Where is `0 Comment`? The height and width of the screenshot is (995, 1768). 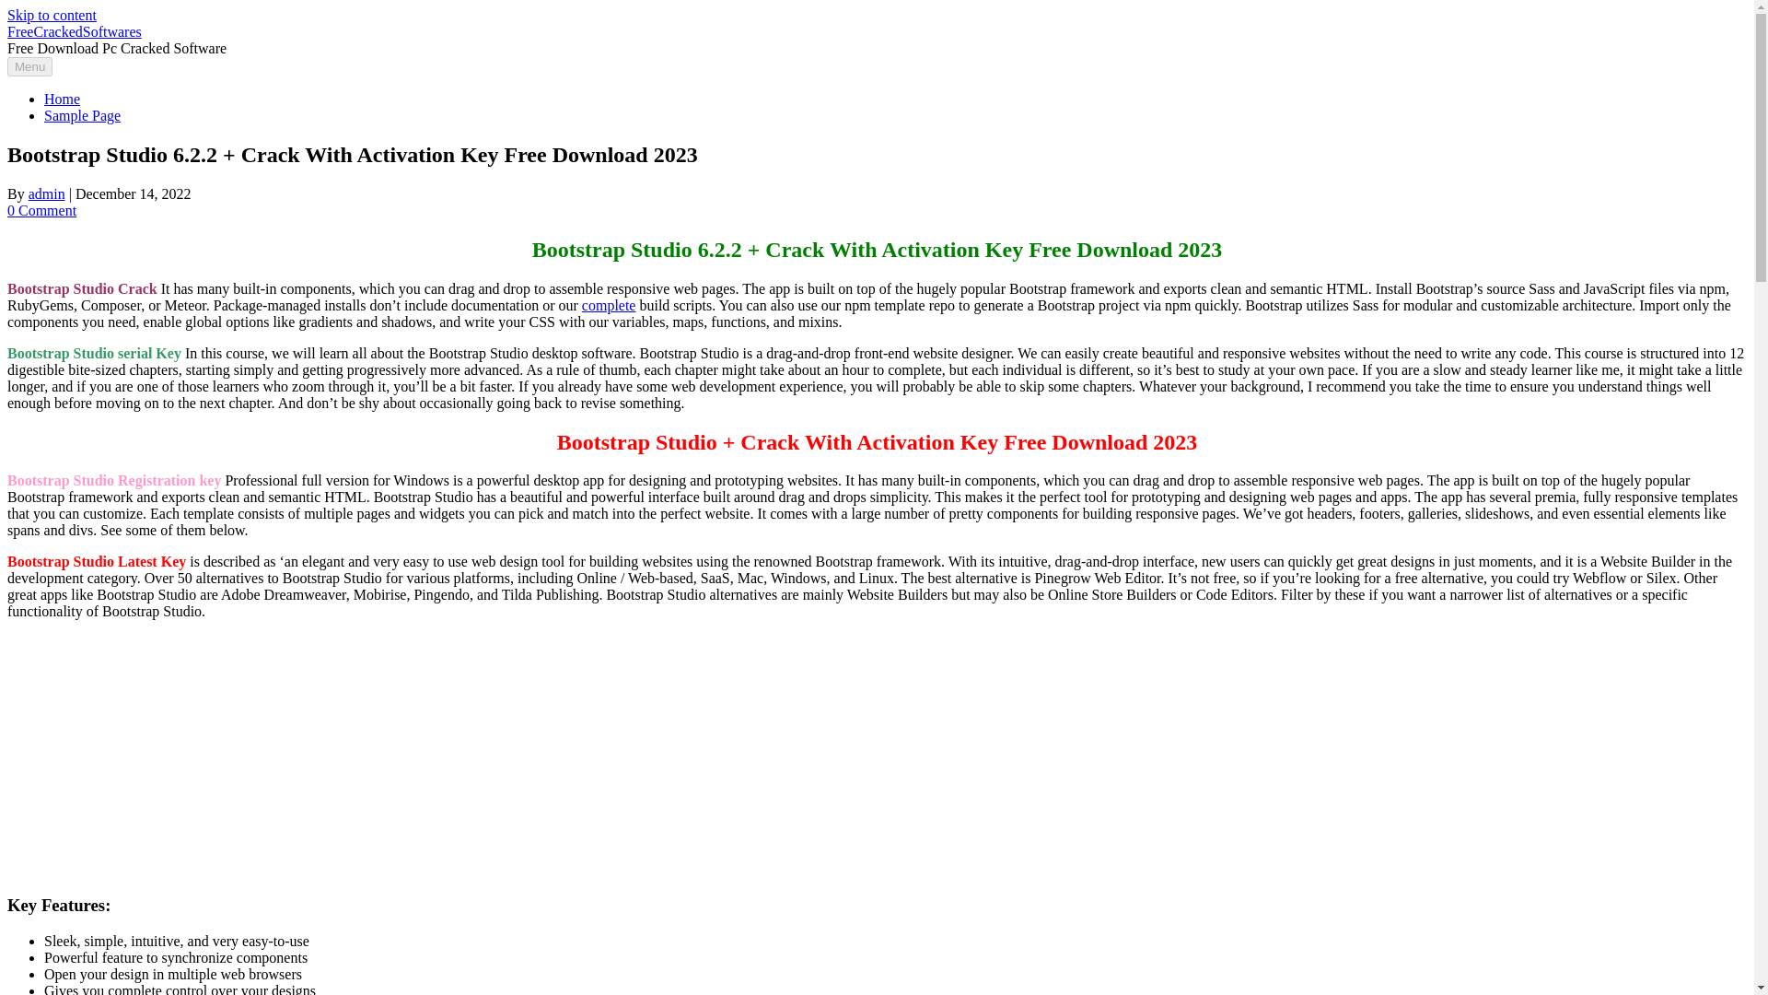
0 Comment is located at coordinates (41, 210).